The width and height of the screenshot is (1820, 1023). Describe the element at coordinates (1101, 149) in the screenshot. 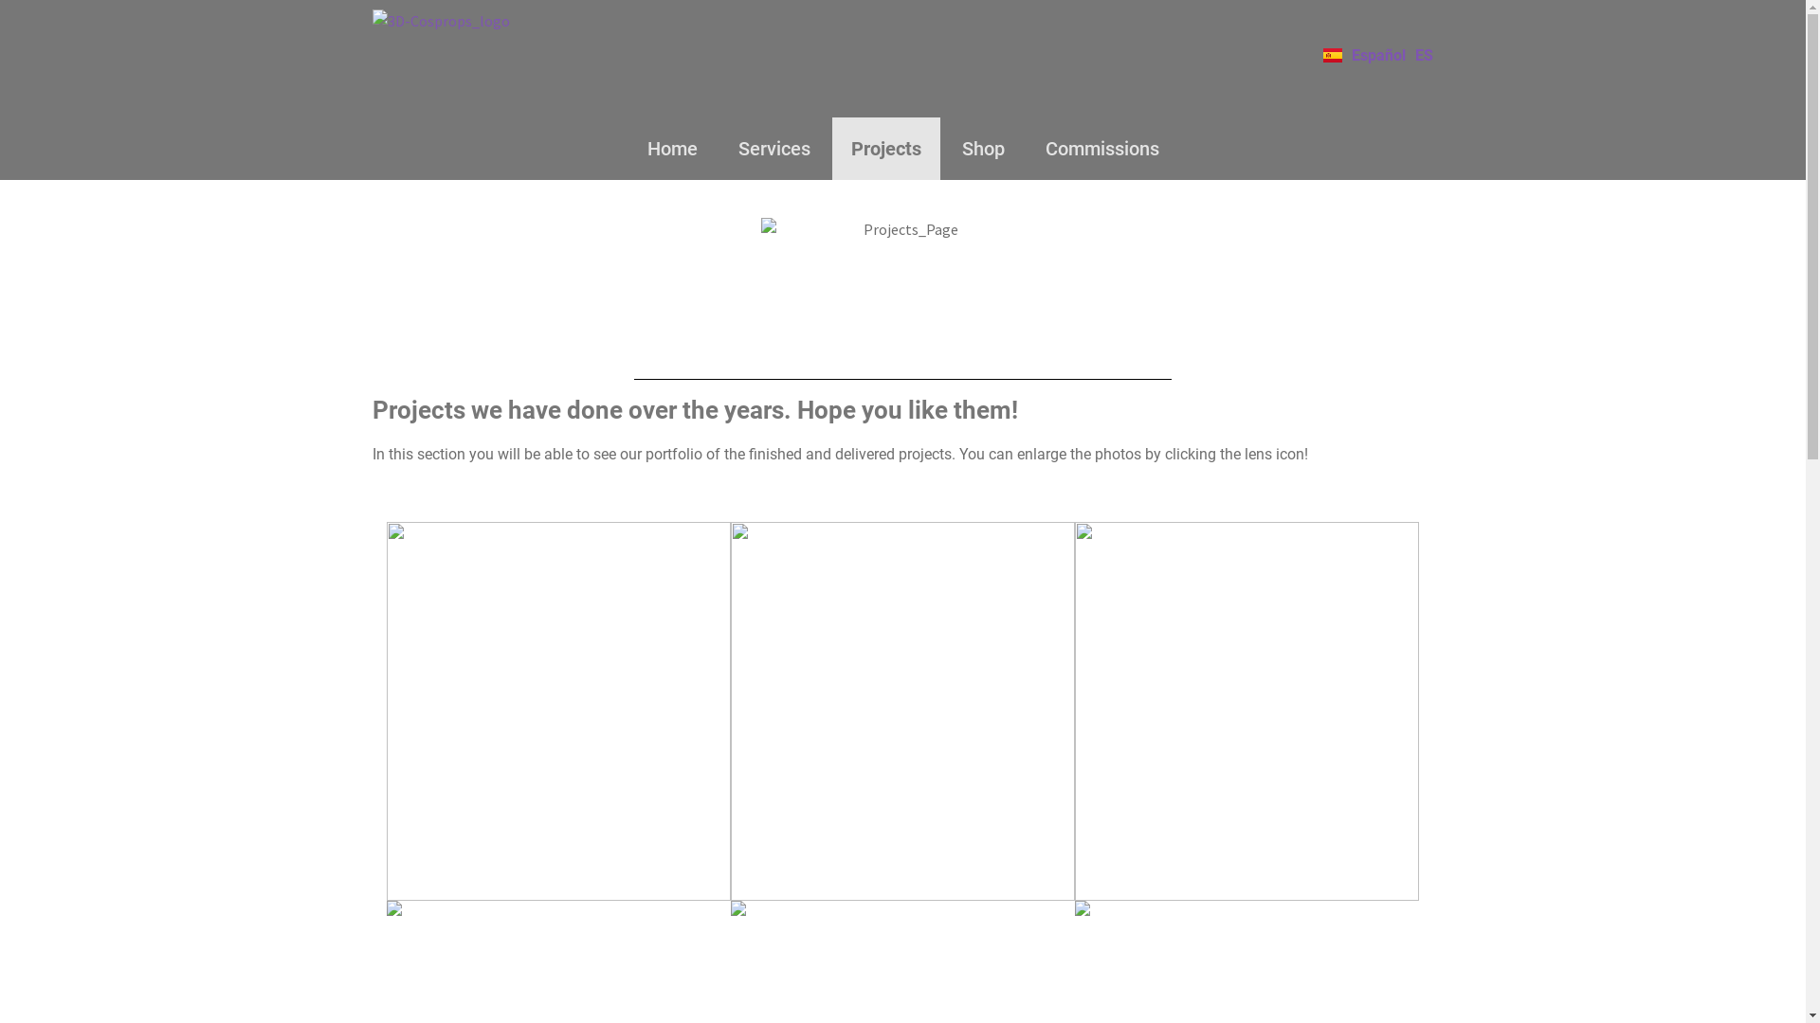

I see `Commissions` at that location.